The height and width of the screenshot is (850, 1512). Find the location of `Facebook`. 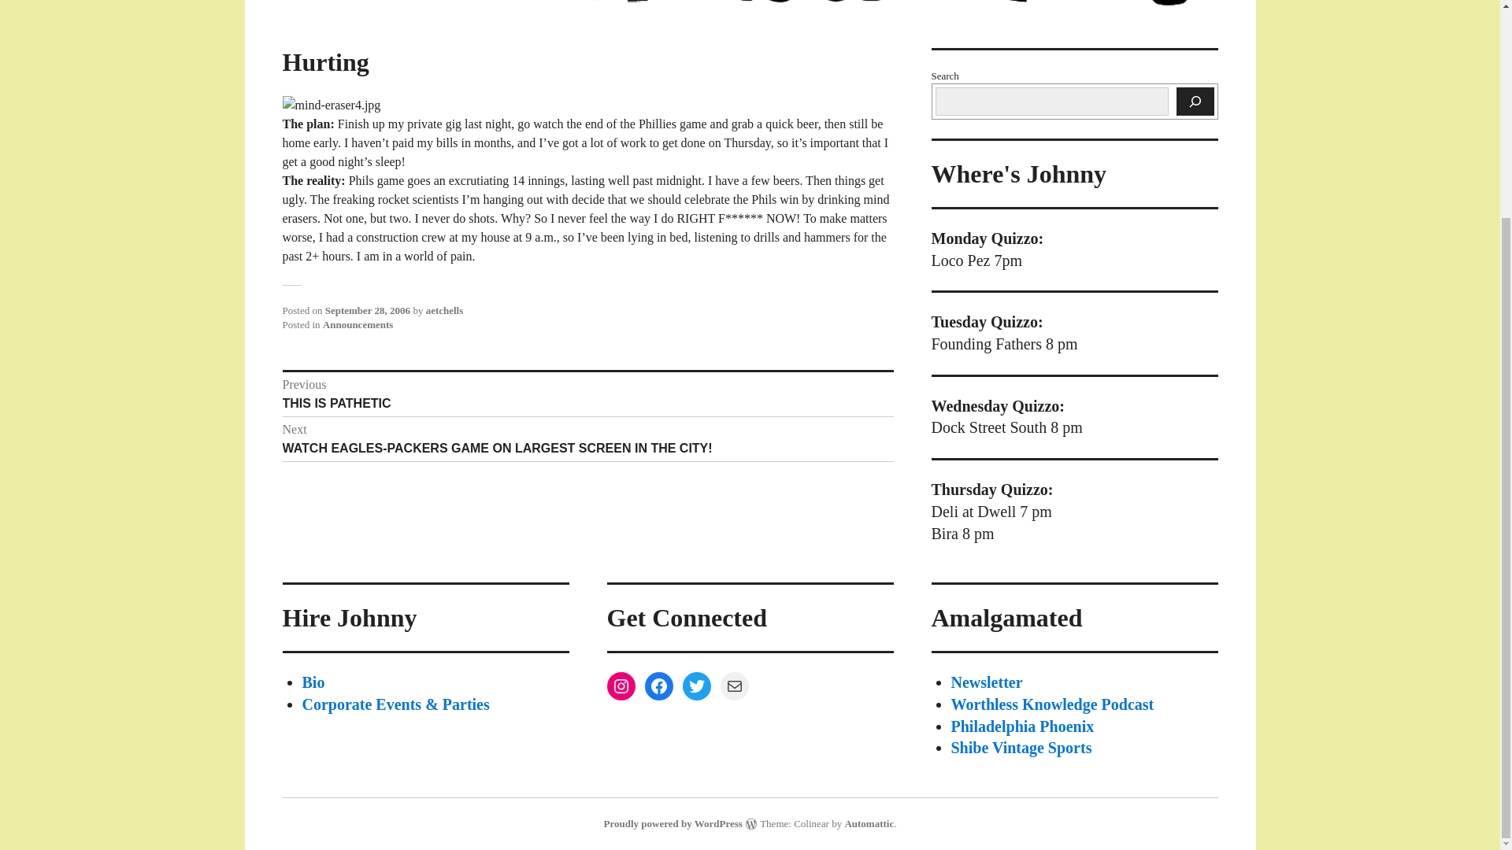

Facebook is located at coordinates (658, 686).